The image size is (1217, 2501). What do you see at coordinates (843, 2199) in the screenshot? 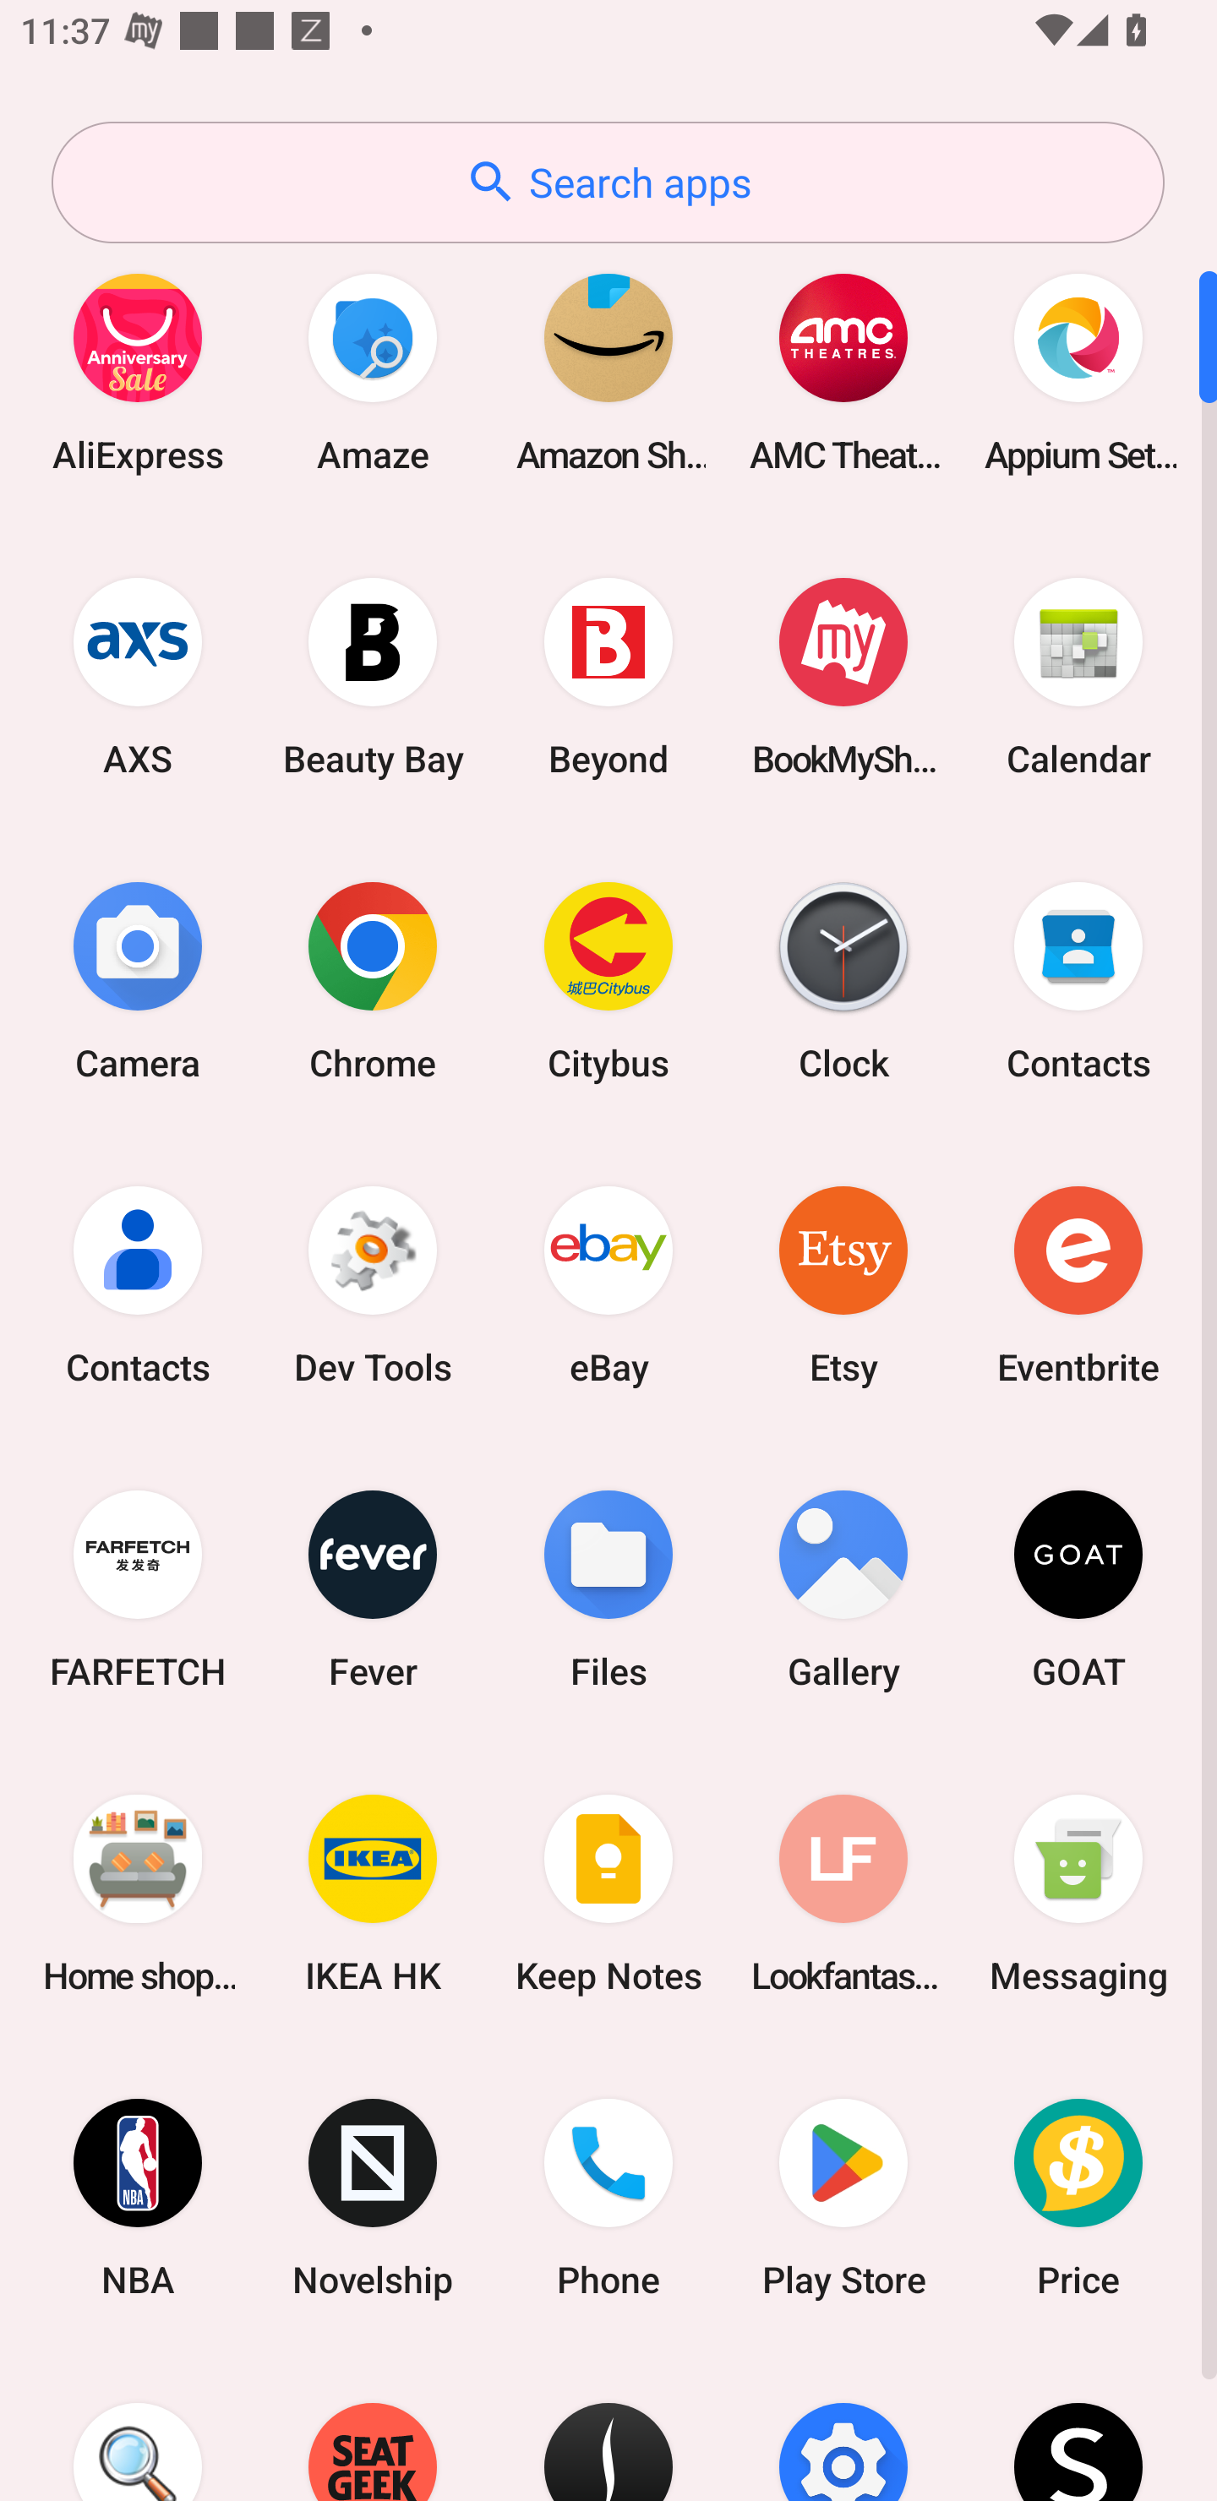
I see `Play Store` at bounding box center [843, 2199].